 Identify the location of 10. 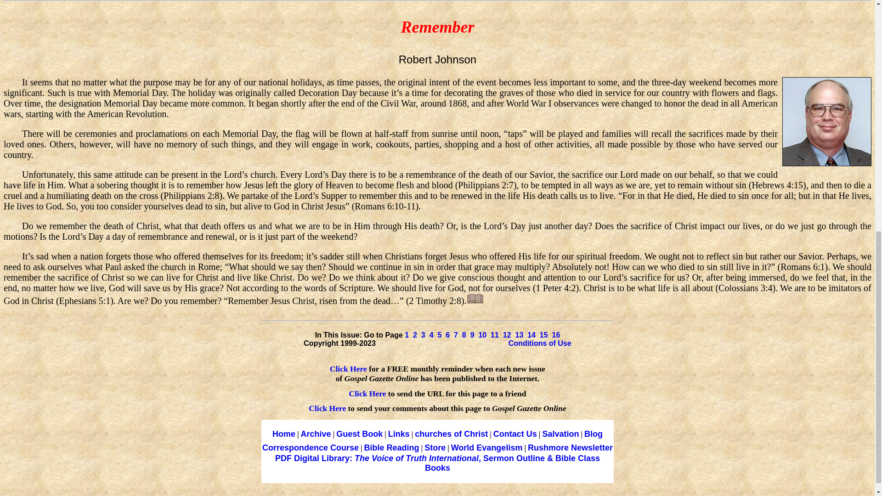
(482, 335).